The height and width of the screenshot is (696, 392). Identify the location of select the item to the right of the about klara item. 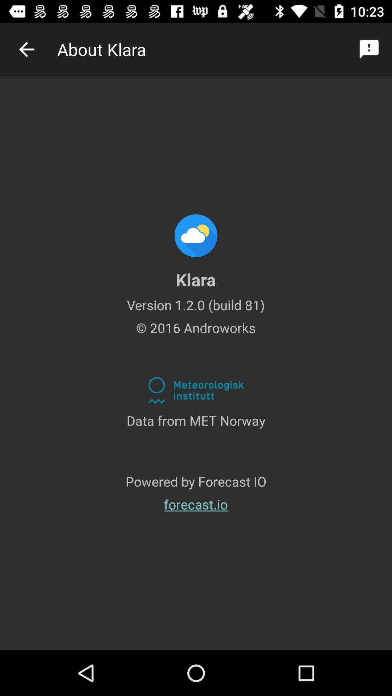
(369, 49).